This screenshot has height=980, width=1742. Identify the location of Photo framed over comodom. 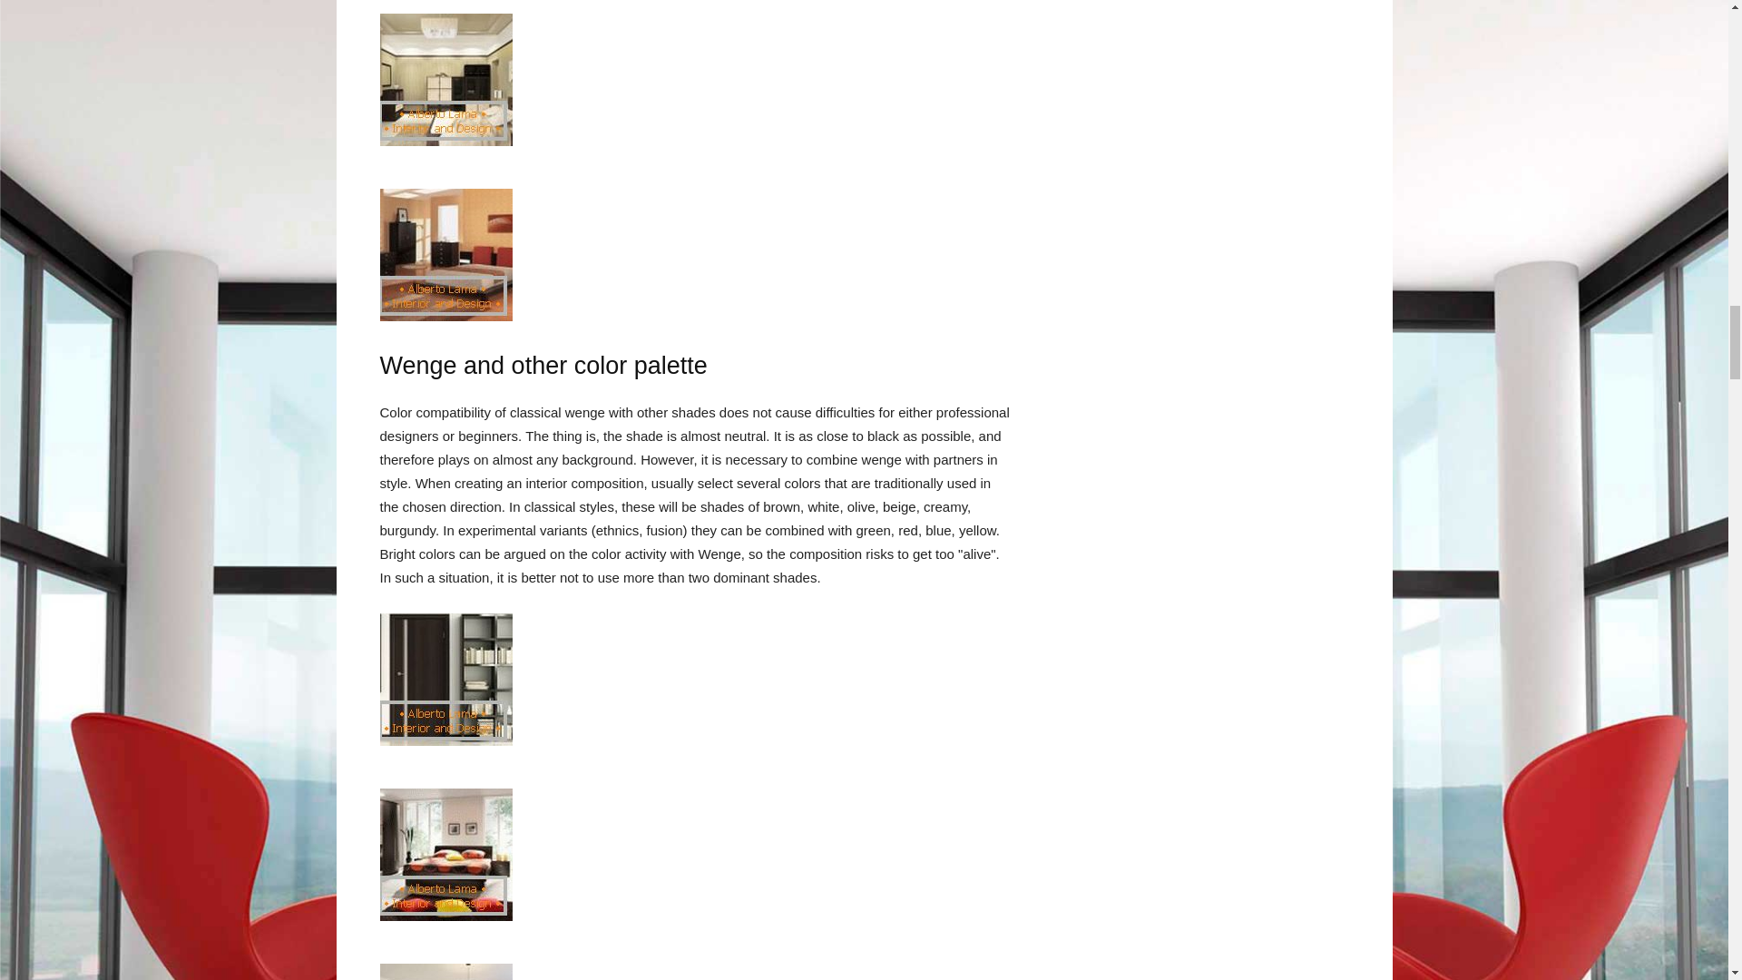
(445, 971).